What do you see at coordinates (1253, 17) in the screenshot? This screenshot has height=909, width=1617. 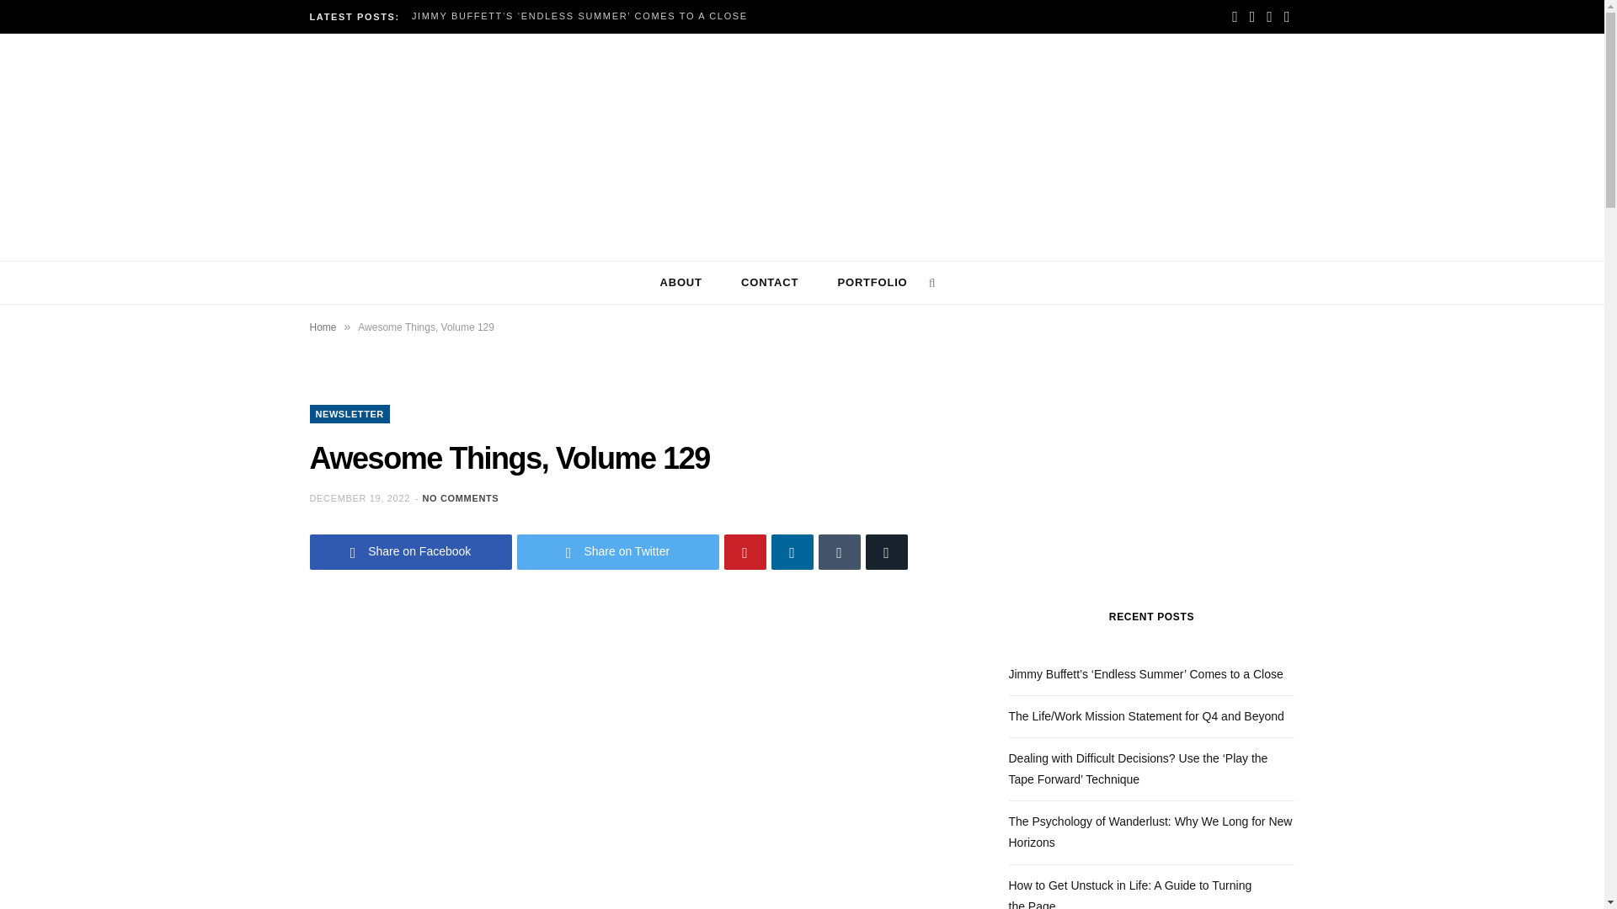 I see `Twitter` at bounding box center [1253, 17].